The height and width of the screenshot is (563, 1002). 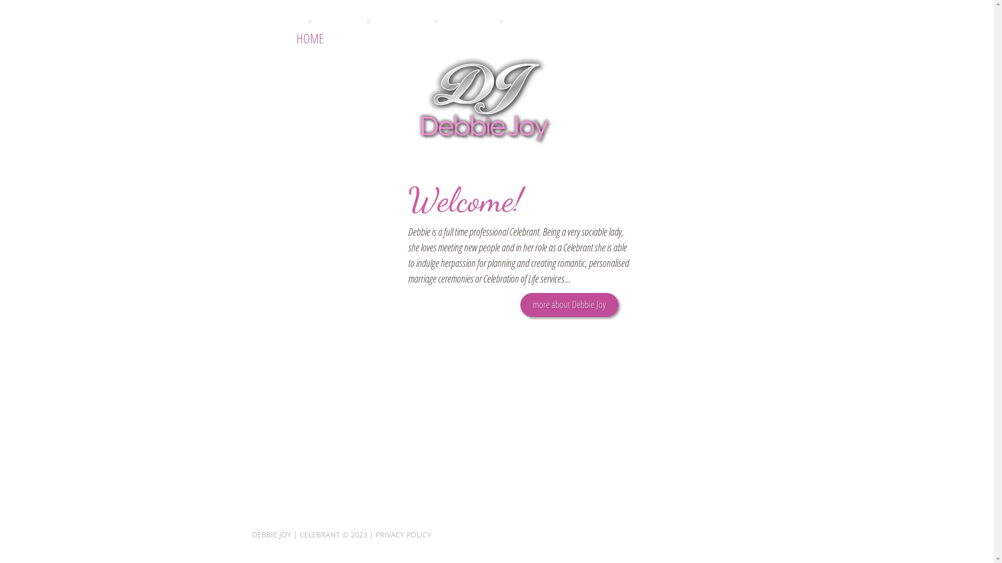 I want to click on FUNERALS, so click(x=435, y=38).